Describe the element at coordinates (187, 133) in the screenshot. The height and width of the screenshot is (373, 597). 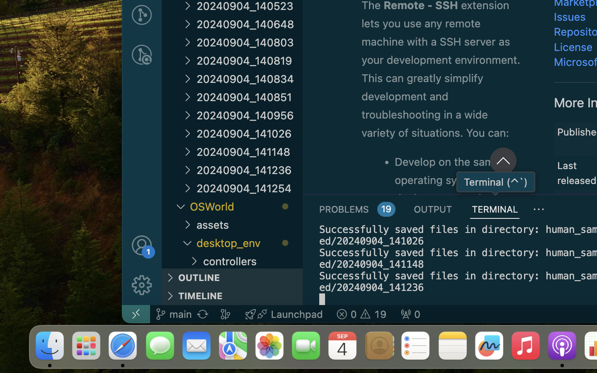
I see `` at that location.